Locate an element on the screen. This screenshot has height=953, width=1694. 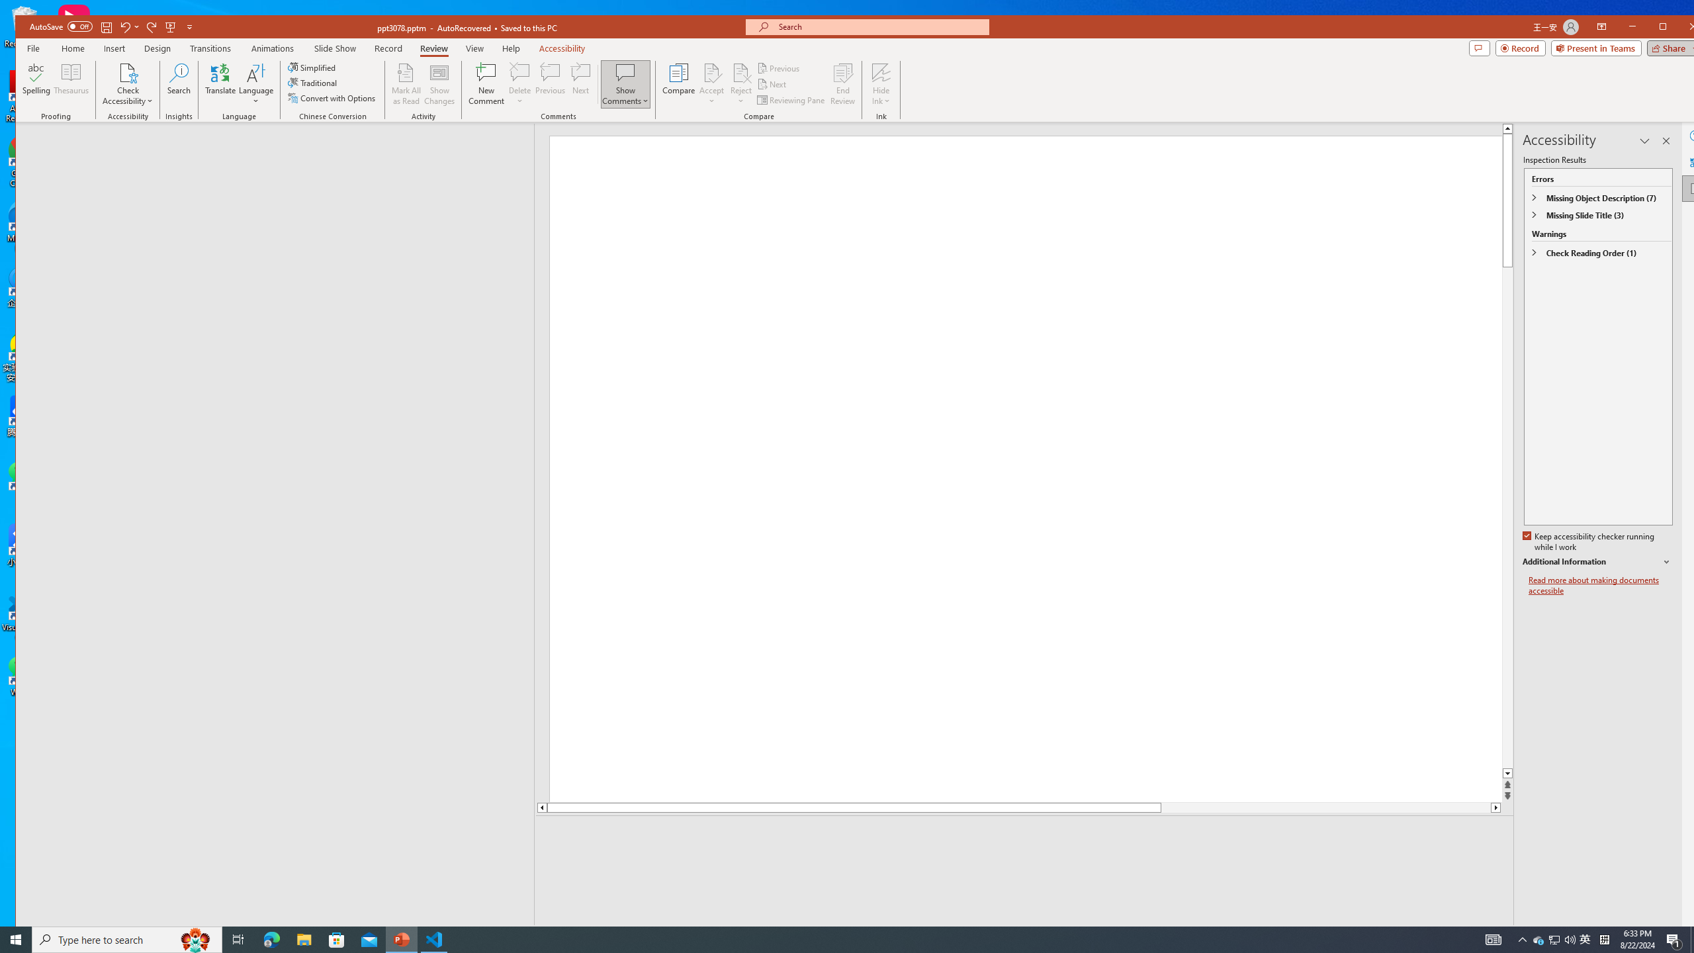
Task Pane Options is located at coordinates (1644, 140).